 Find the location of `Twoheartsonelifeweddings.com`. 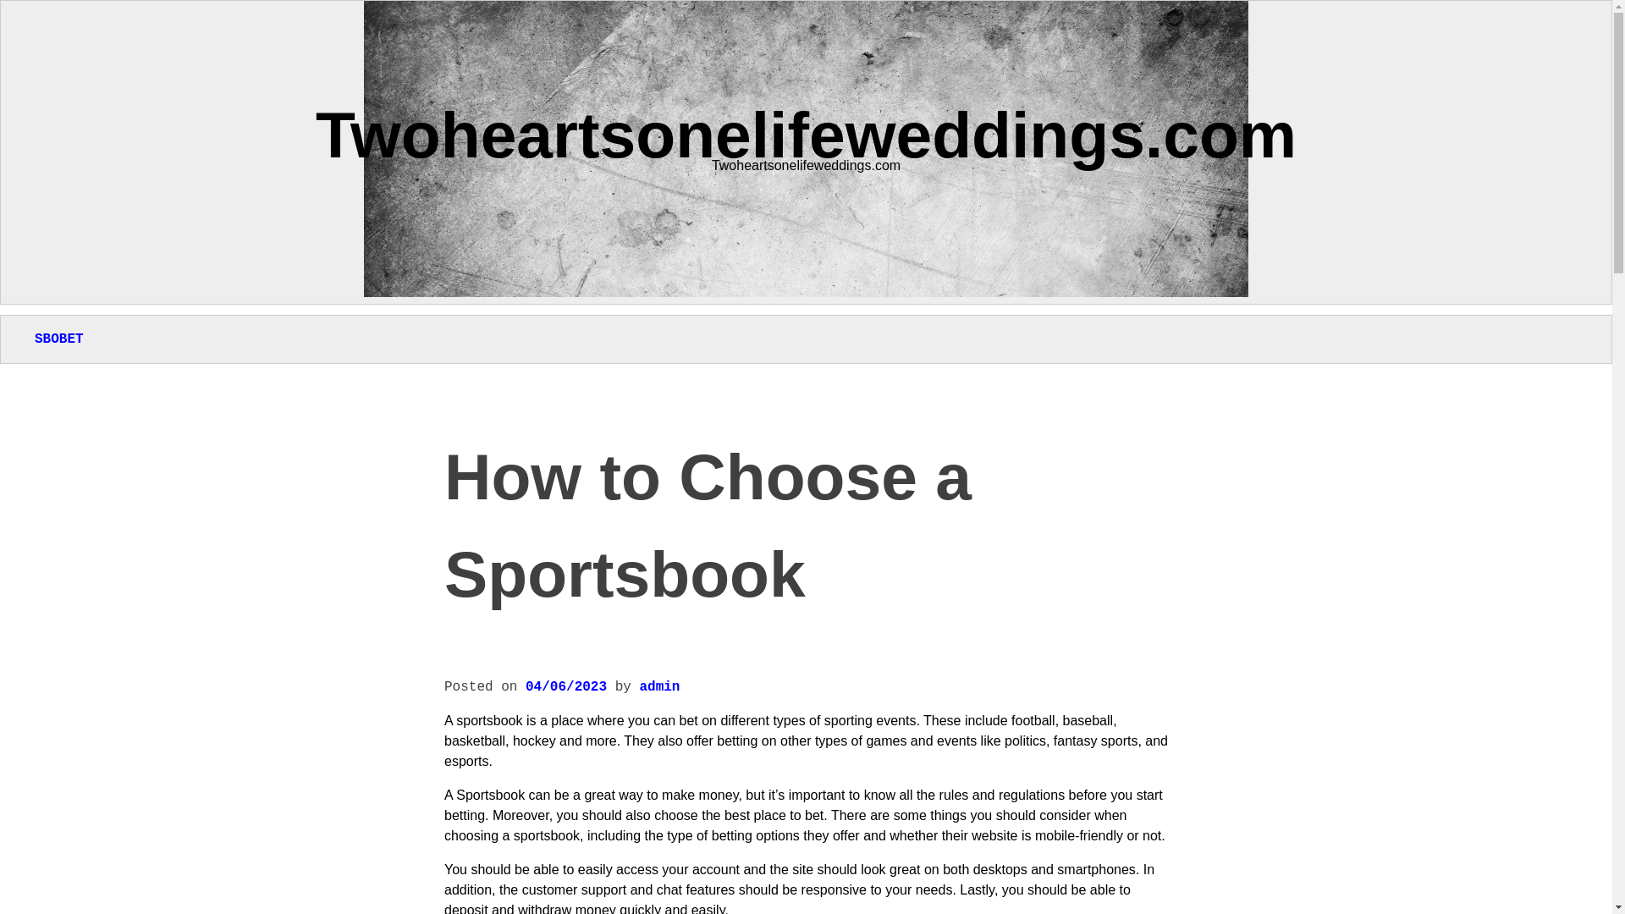

Twoheartsonelifeweddings.com is located at coordinates (806, 134).